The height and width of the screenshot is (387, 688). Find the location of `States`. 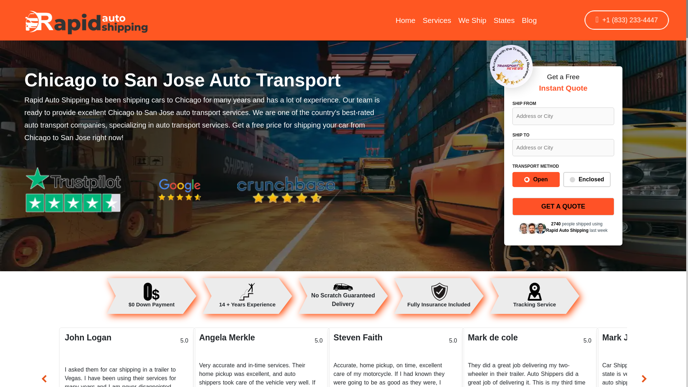

States is located at coordinates (504, 20).